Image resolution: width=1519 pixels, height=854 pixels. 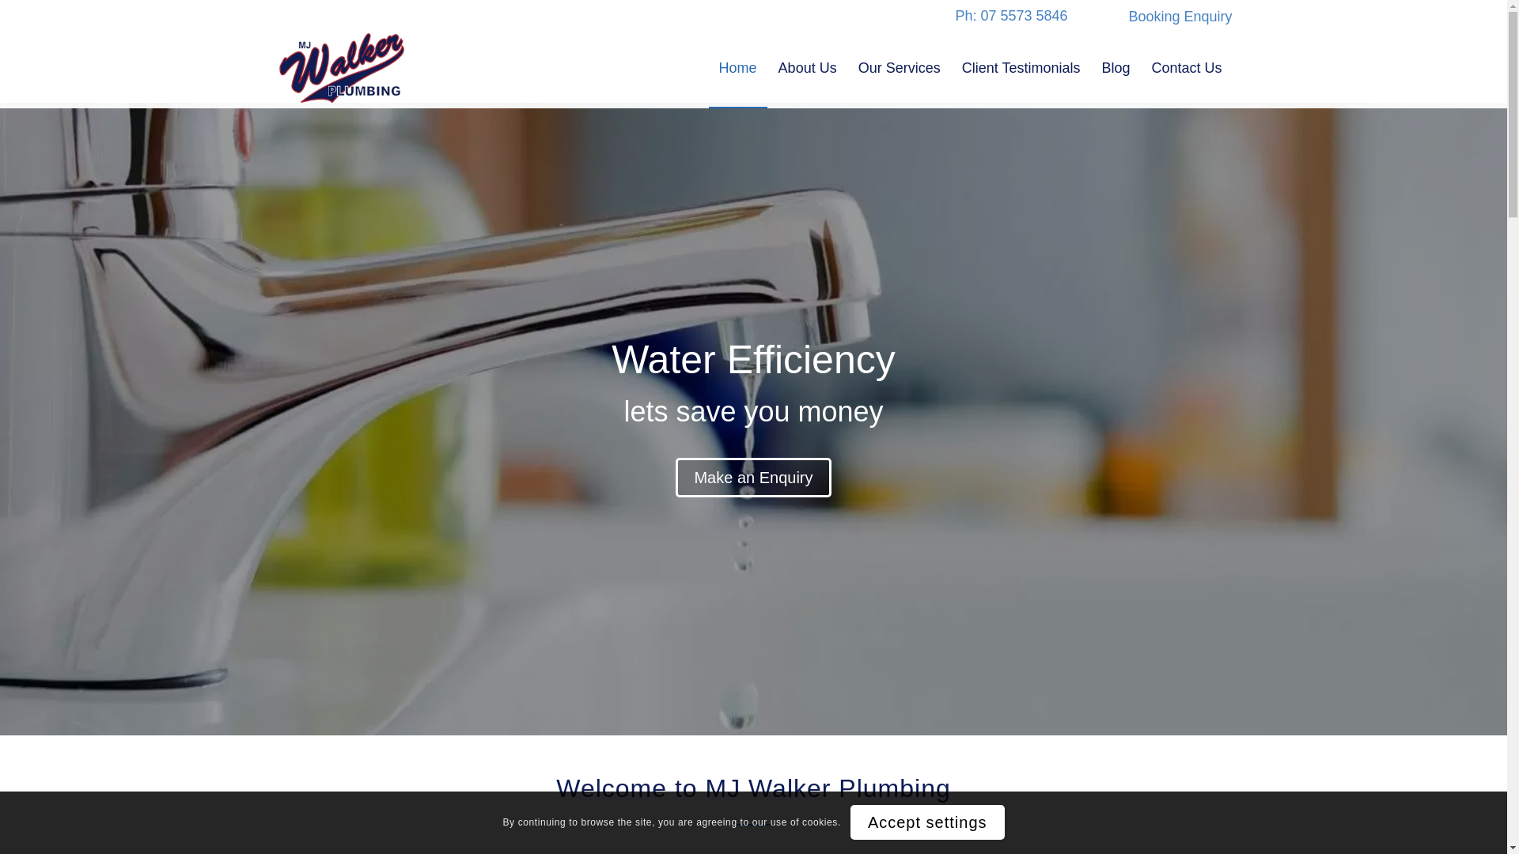 What do you see at coordinates (899, 68) in the screenshot?
I see `Our Services` at bounding box center [899, 68].